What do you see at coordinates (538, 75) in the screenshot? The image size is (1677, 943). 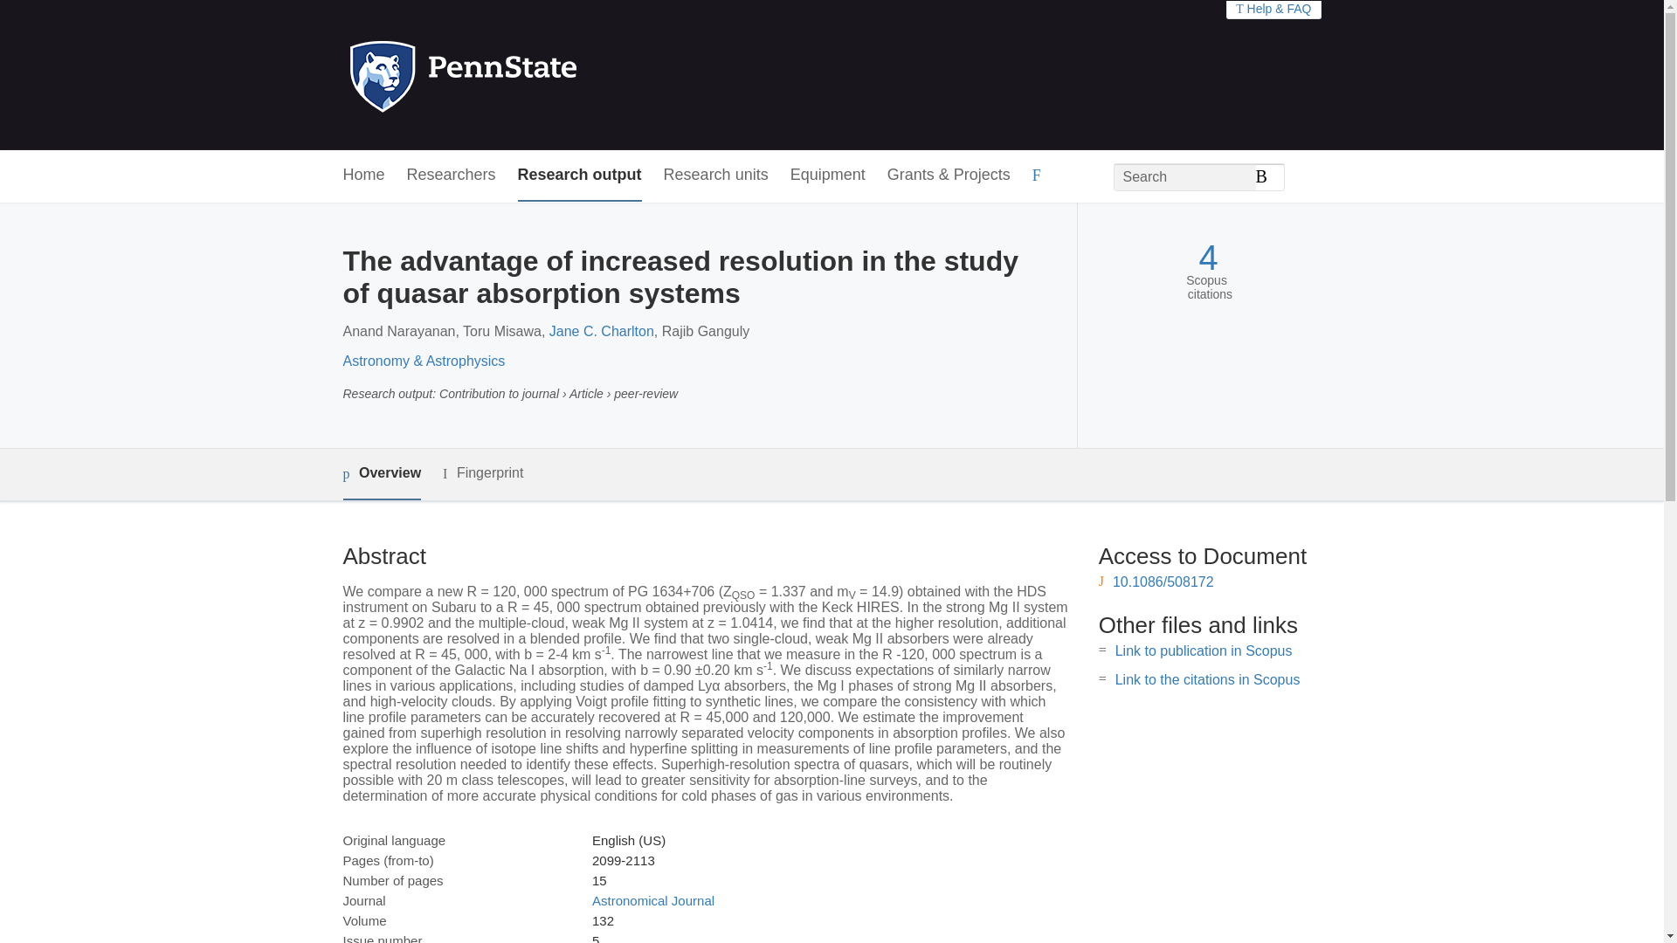 I see `Penn State Home` at bounding box center [538, 75].